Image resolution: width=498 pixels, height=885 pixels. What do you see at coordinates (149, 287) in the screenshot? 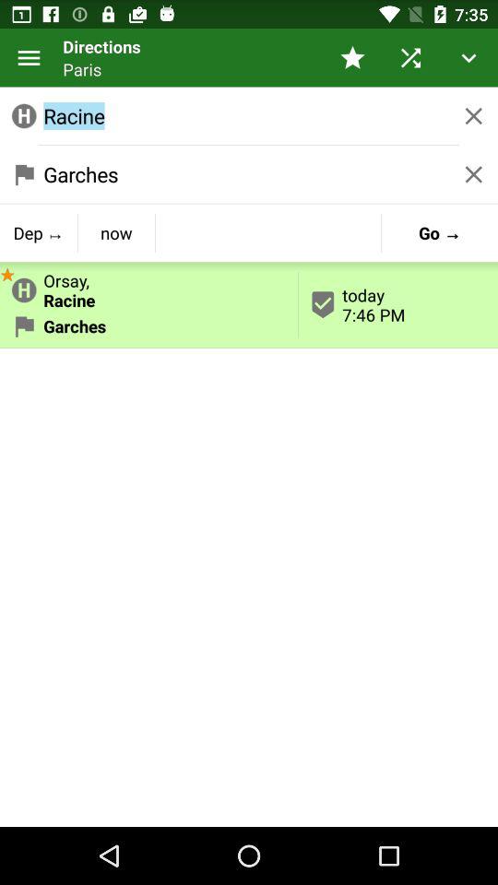
I see `scroll until orsay,
racine icon` at bounding box center [149, 287].